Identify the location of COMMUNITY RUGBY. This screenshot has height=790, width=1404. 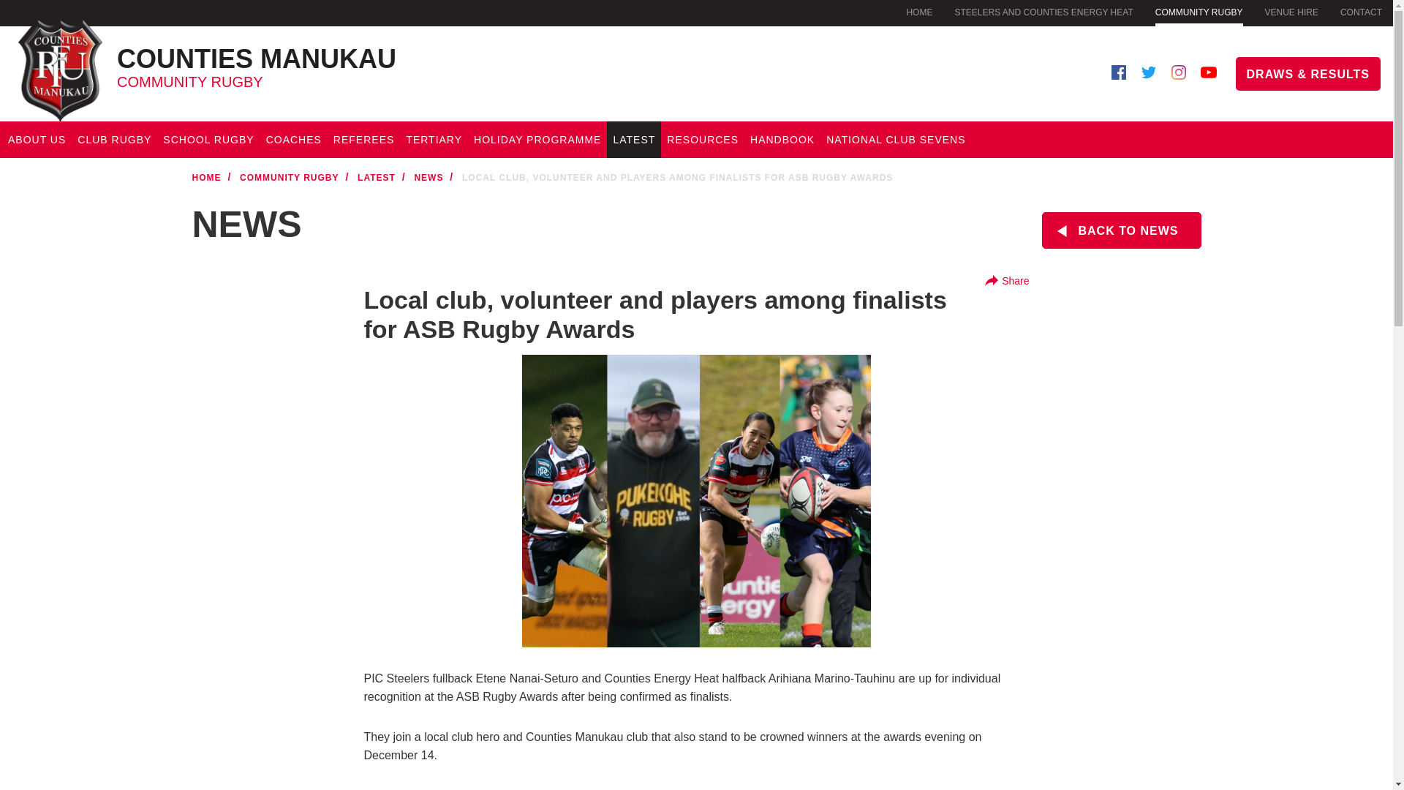
(1291, 12).